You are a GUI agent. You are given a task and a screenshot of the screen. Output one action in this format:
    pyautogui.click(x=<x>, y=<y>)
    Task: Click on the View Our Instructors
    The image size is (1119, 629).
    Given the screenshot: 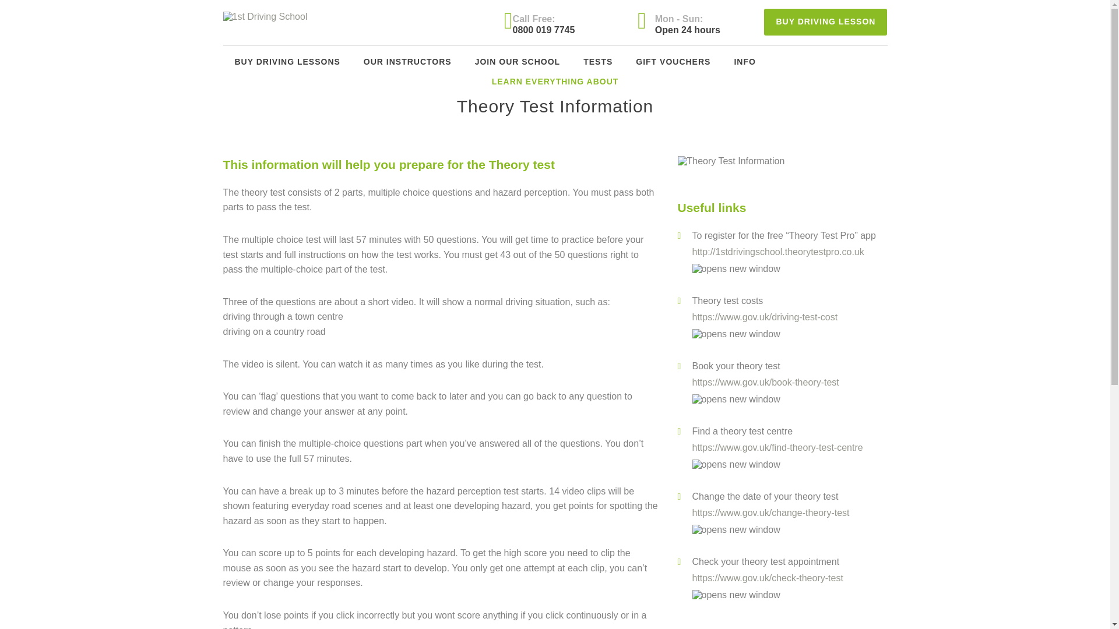 What is the action you would take?
    pyautogui.click(x=598, y=61)
    